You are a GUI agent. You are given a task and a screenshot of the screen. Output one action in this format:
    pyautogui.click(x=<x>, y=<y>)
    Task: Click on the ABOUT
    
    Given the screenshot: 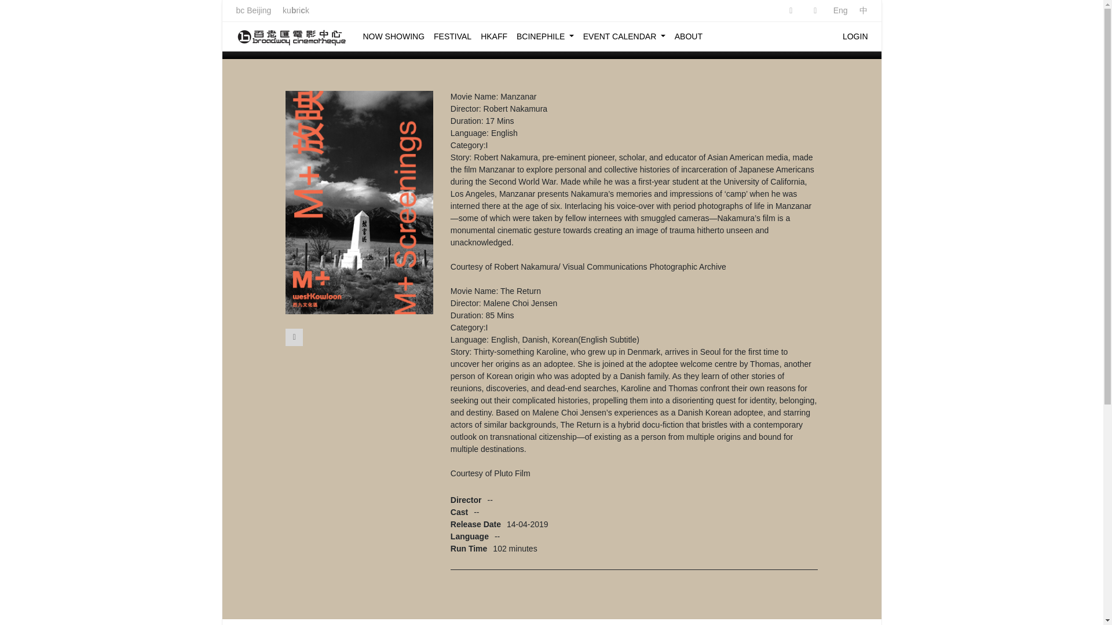 What is the action you would take?
    pyautogui.click(x=689, y=36)
    